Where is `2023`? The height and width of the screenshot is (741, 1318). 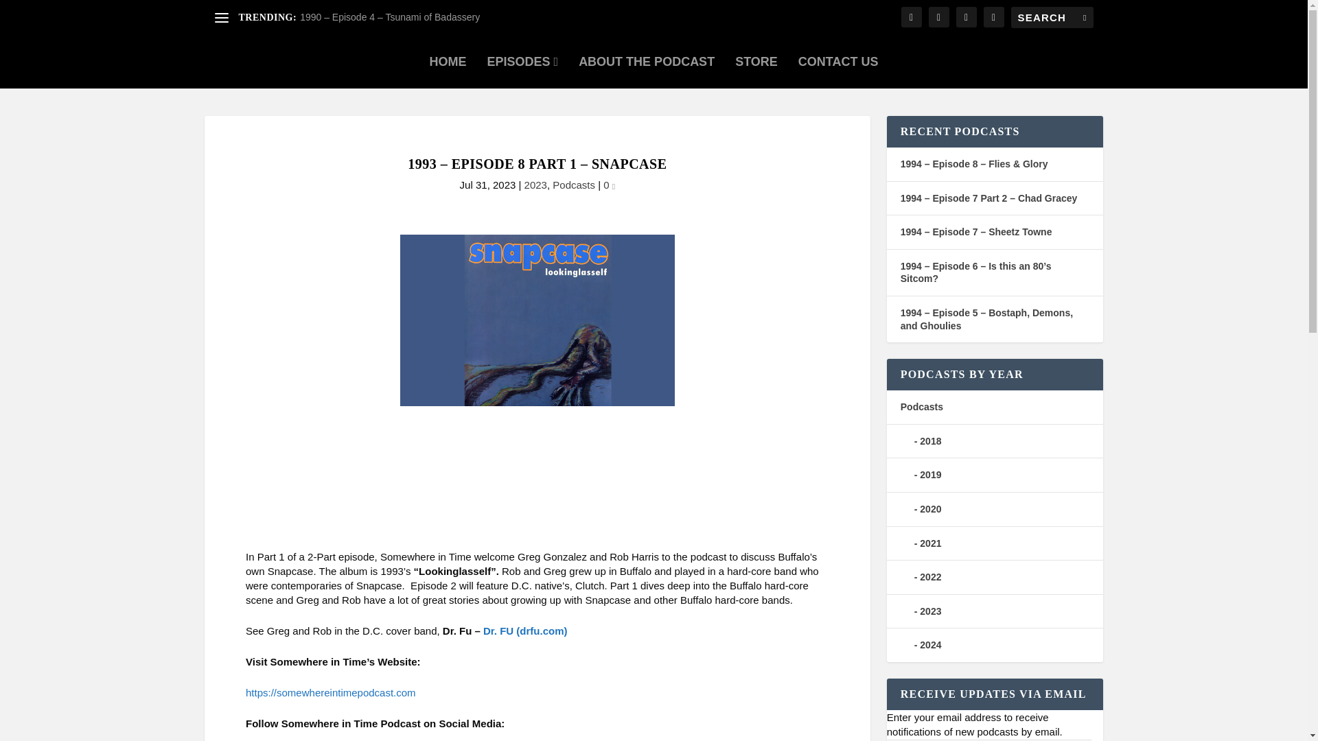
2023 is located at coordinates (535, 185).